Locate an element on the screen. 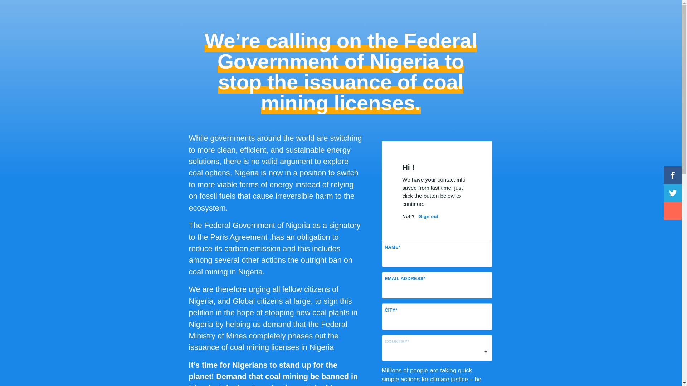 The width and height of the screenshot is (687, 386). Sign out is located at coordinates (427, 217).